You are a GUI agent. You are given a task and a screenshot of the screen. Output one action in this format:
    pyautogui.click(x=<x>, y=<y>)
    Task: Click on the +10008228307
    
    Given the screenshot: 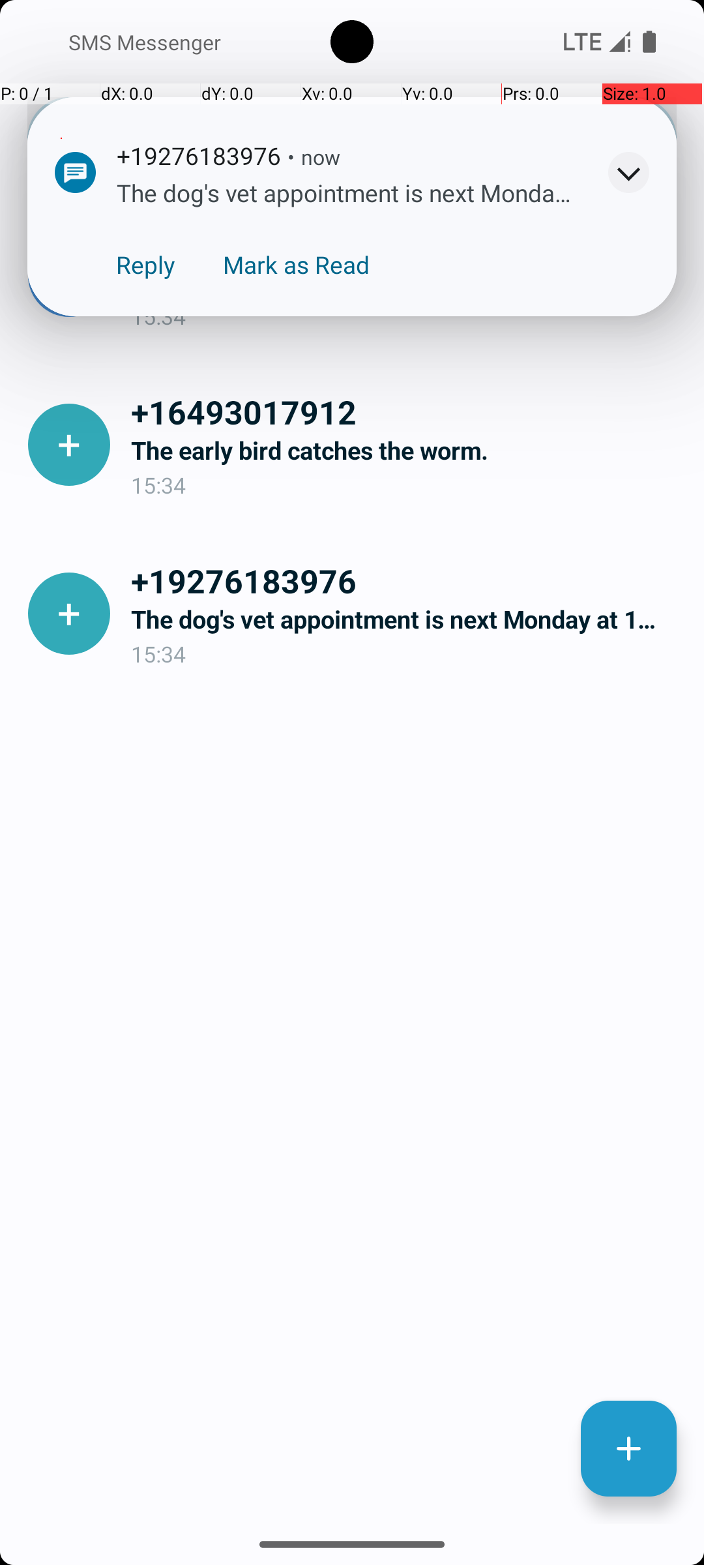 What is the action you would take?
    pyautogui.click(x=407, y=243)
    